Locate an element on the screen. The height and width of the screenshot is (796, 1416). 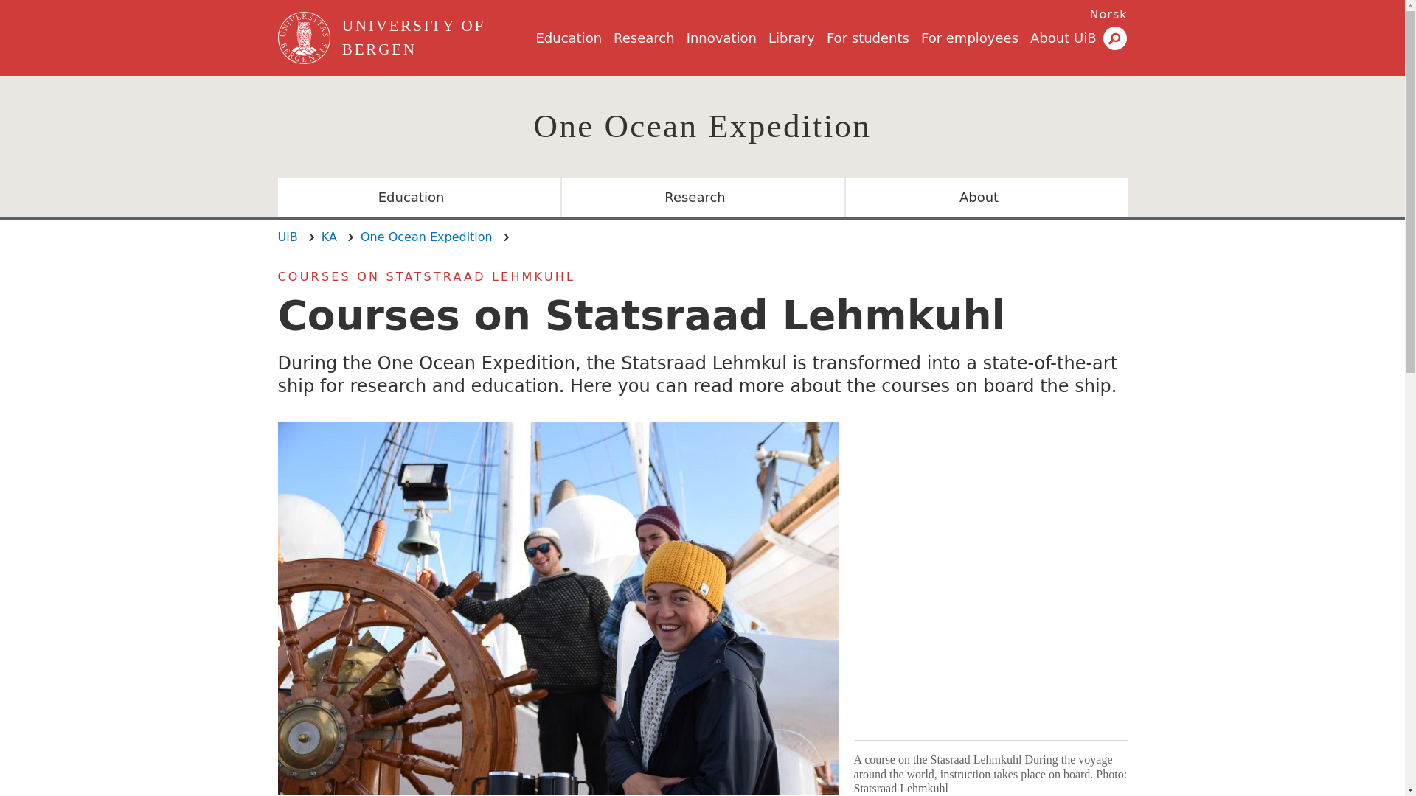
Home is located at coordinates (305, 38).